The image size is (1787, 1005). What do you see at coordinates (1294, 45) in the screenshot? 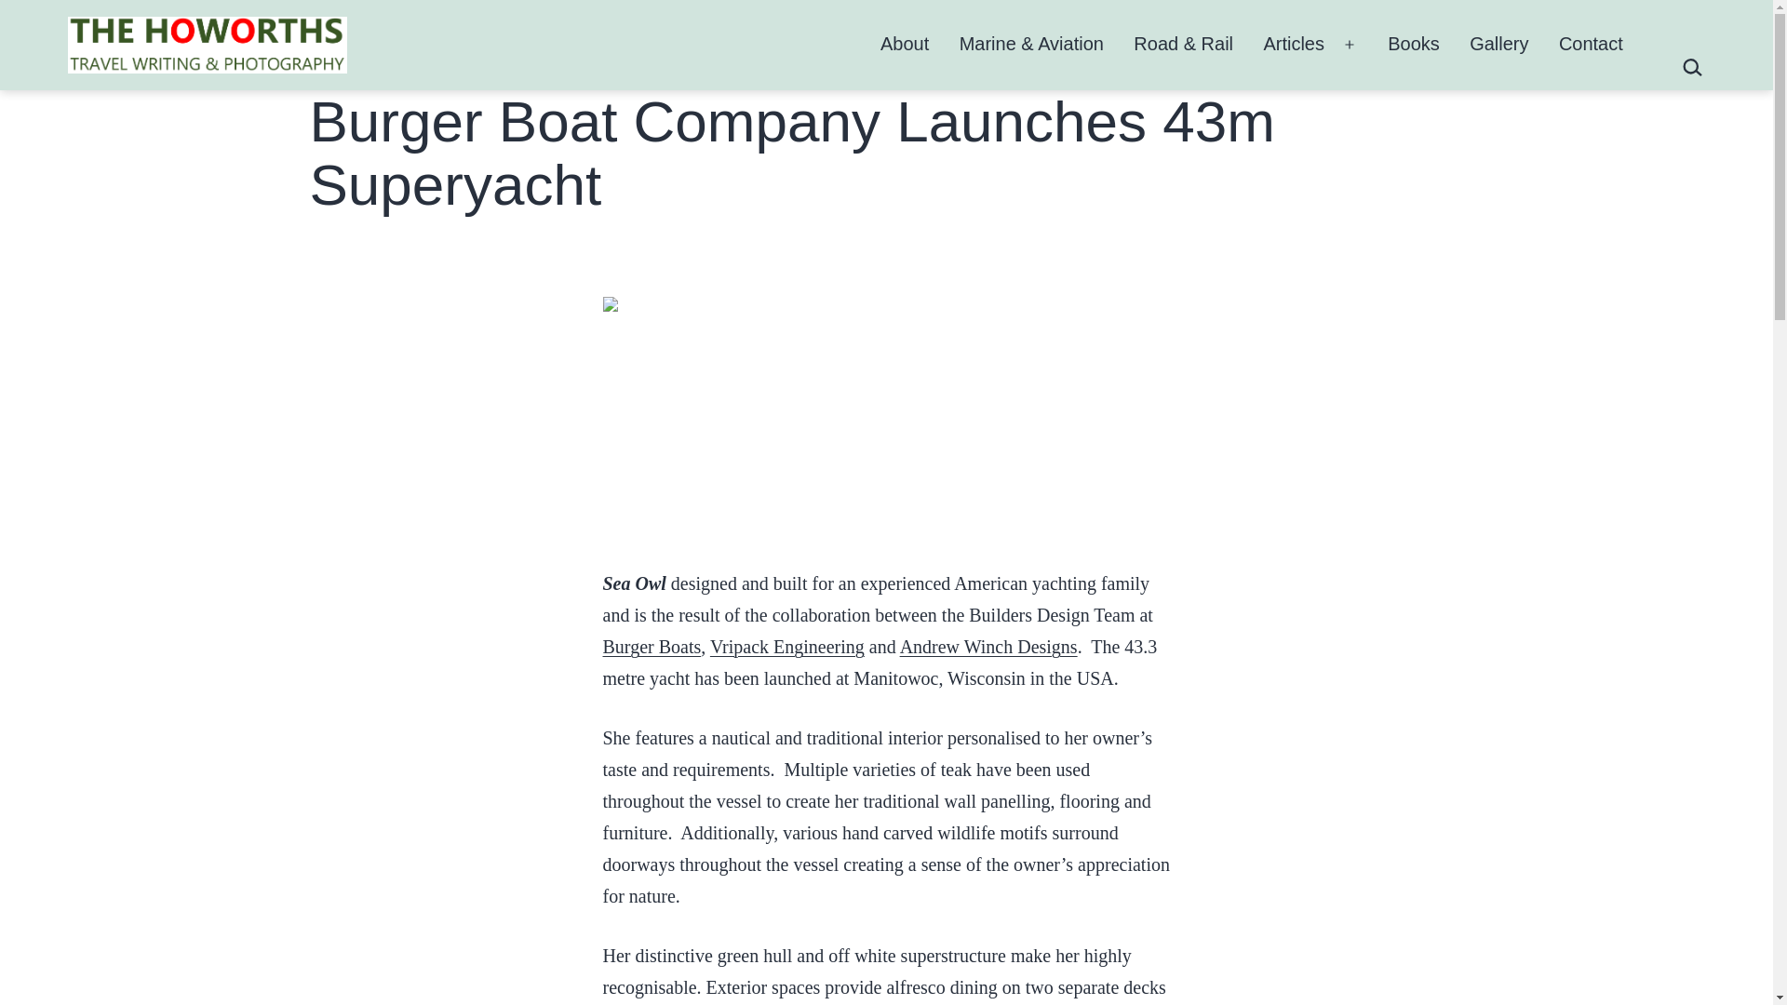
I see `Articles` at bounding box center [1294, 45].